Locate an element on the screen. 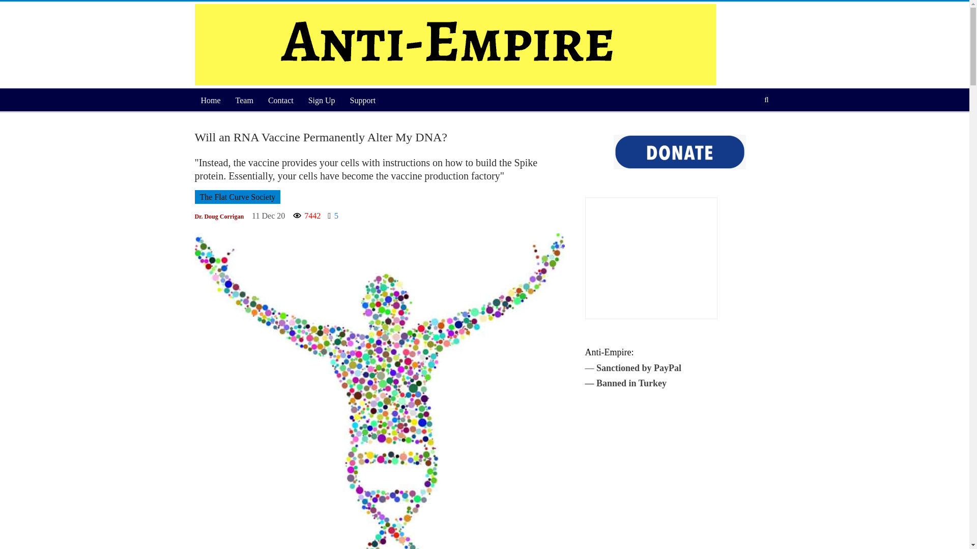  Sign Up is located at coordinates (322, 101).